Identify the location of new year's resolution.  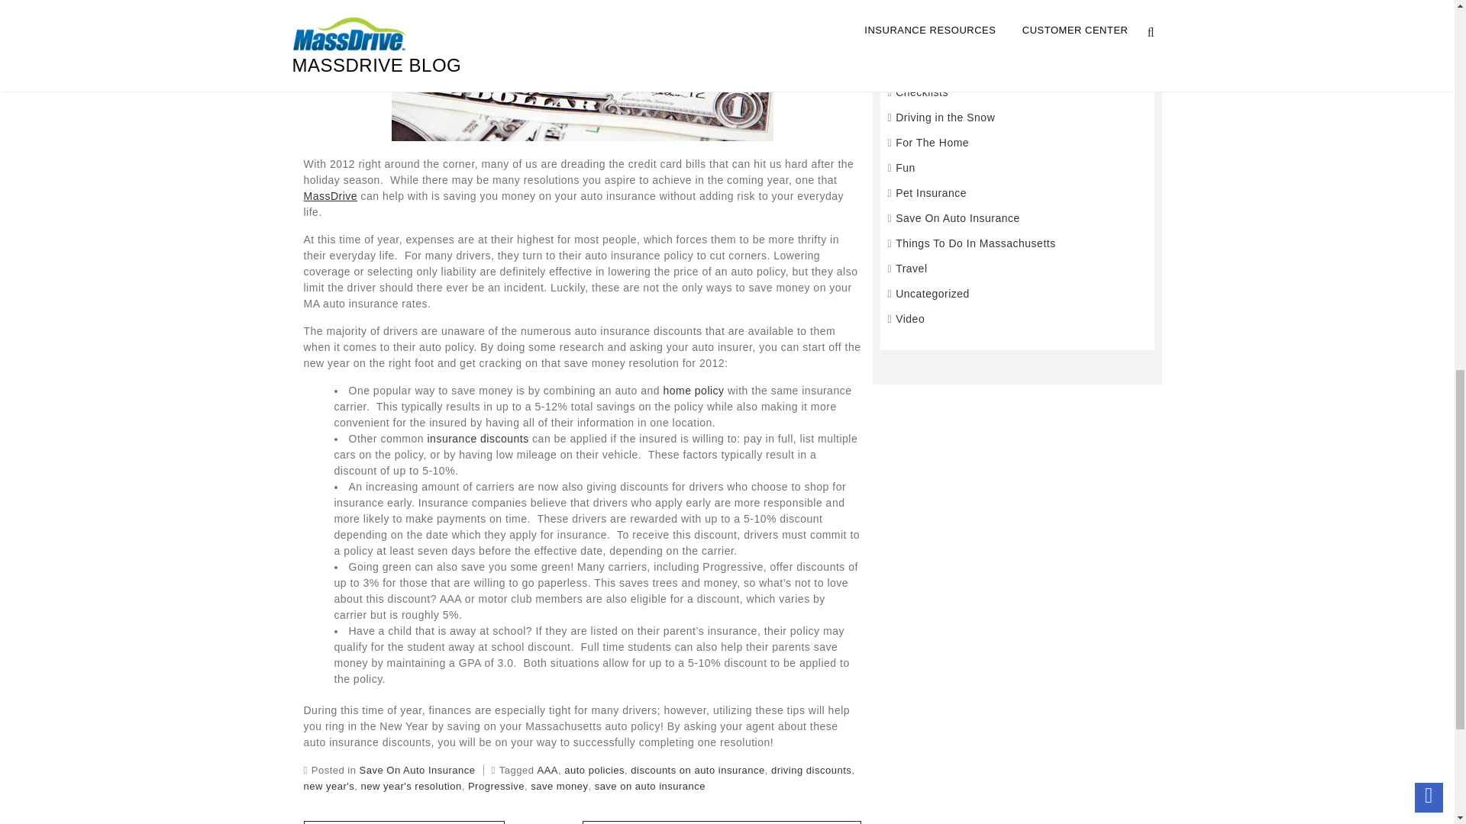
(411, 786).